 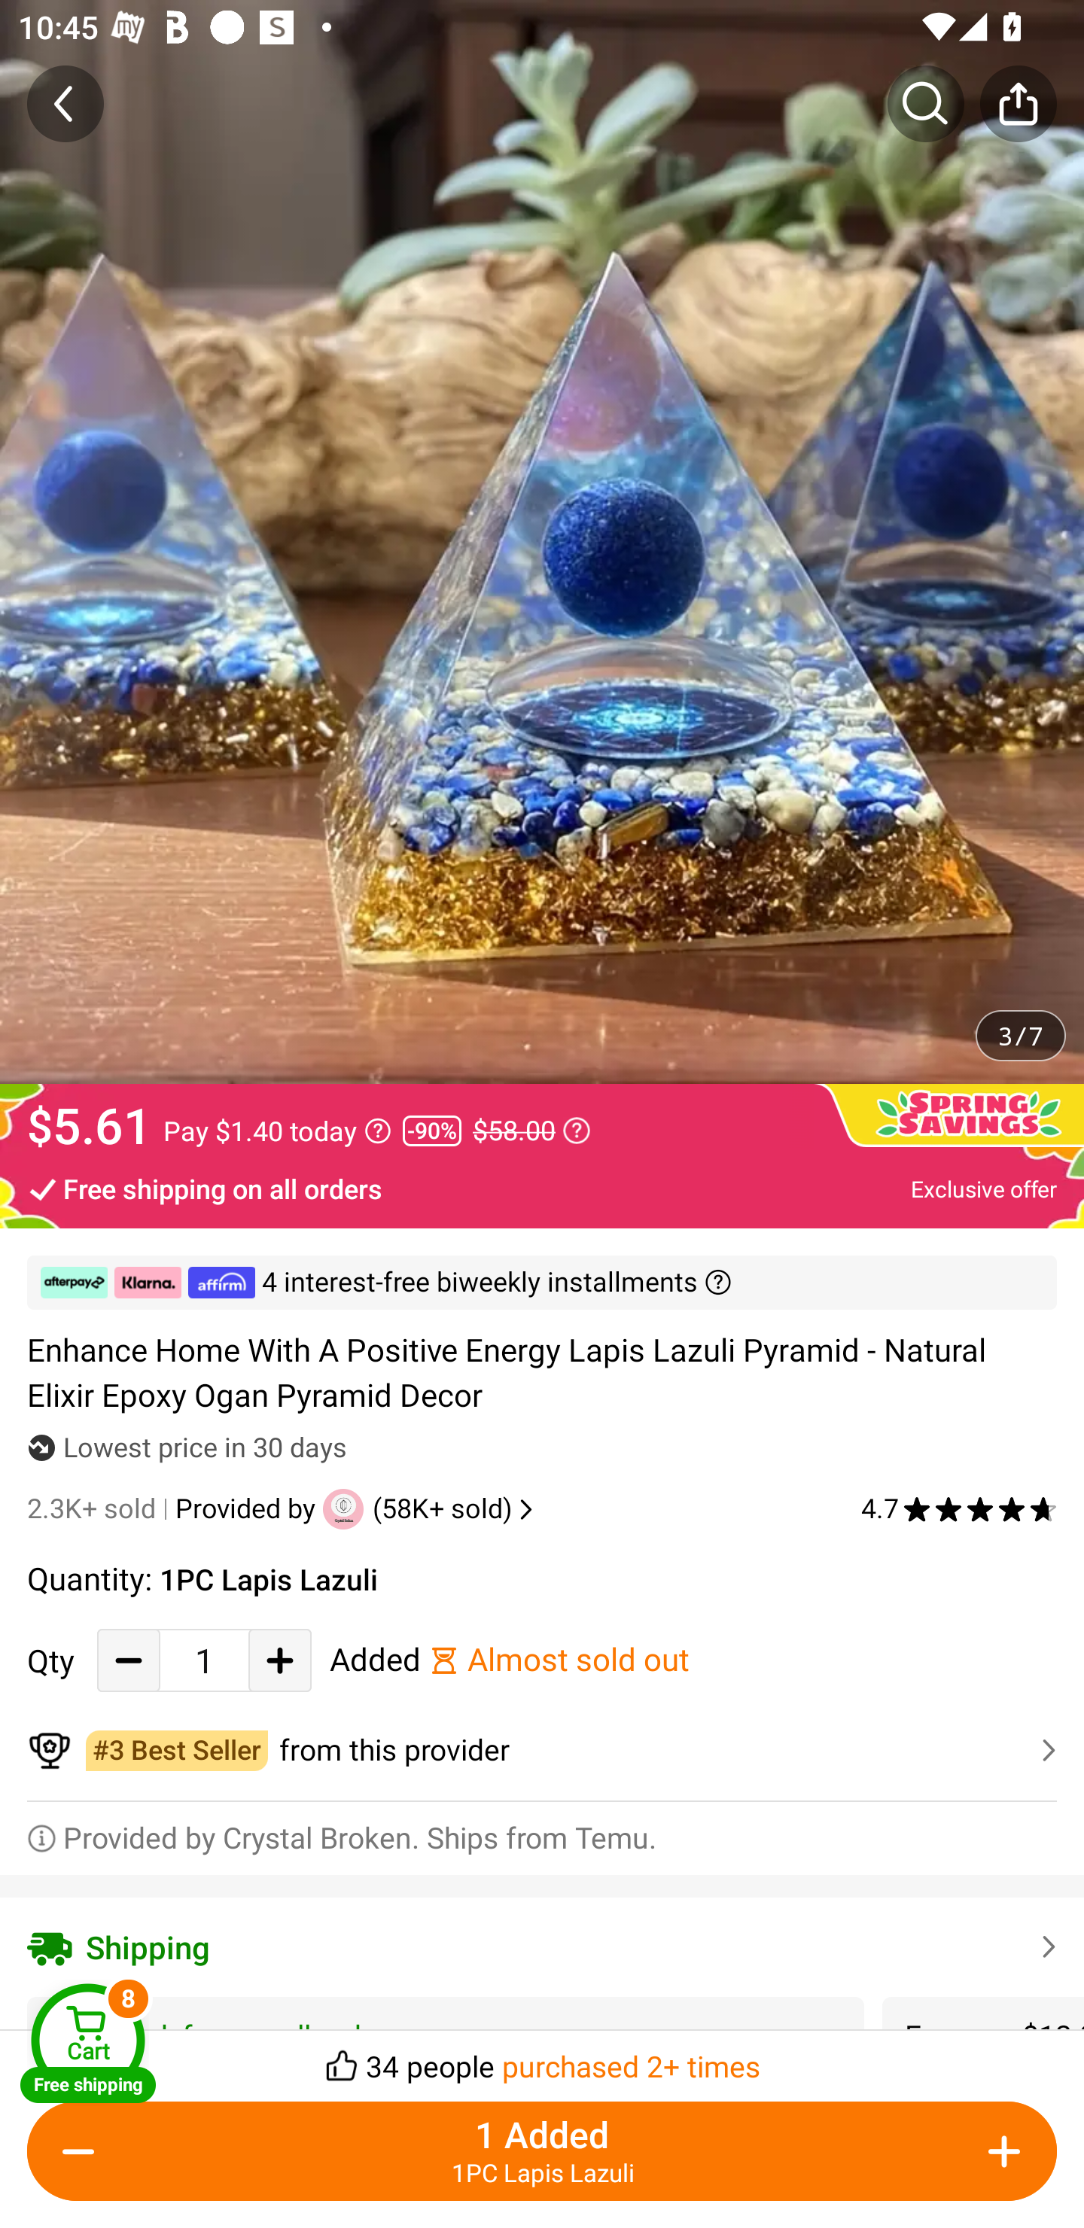 What do you see at coordinates (542, 1946) in the screenshot?
I see `Shipping` at bounding box center [542, 1946].